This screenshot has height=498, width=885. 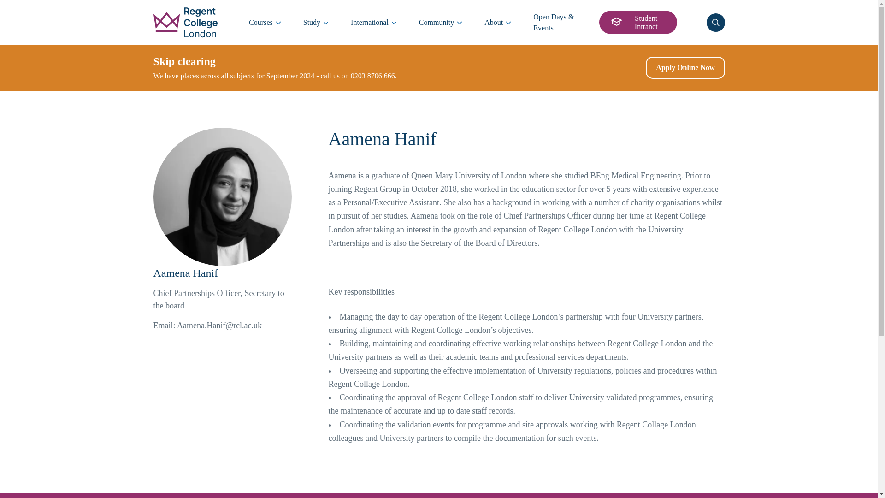 What do you see at coordinates (265, 23) in the screenshot?
I see `Courses` at bounding box center [265, 23].